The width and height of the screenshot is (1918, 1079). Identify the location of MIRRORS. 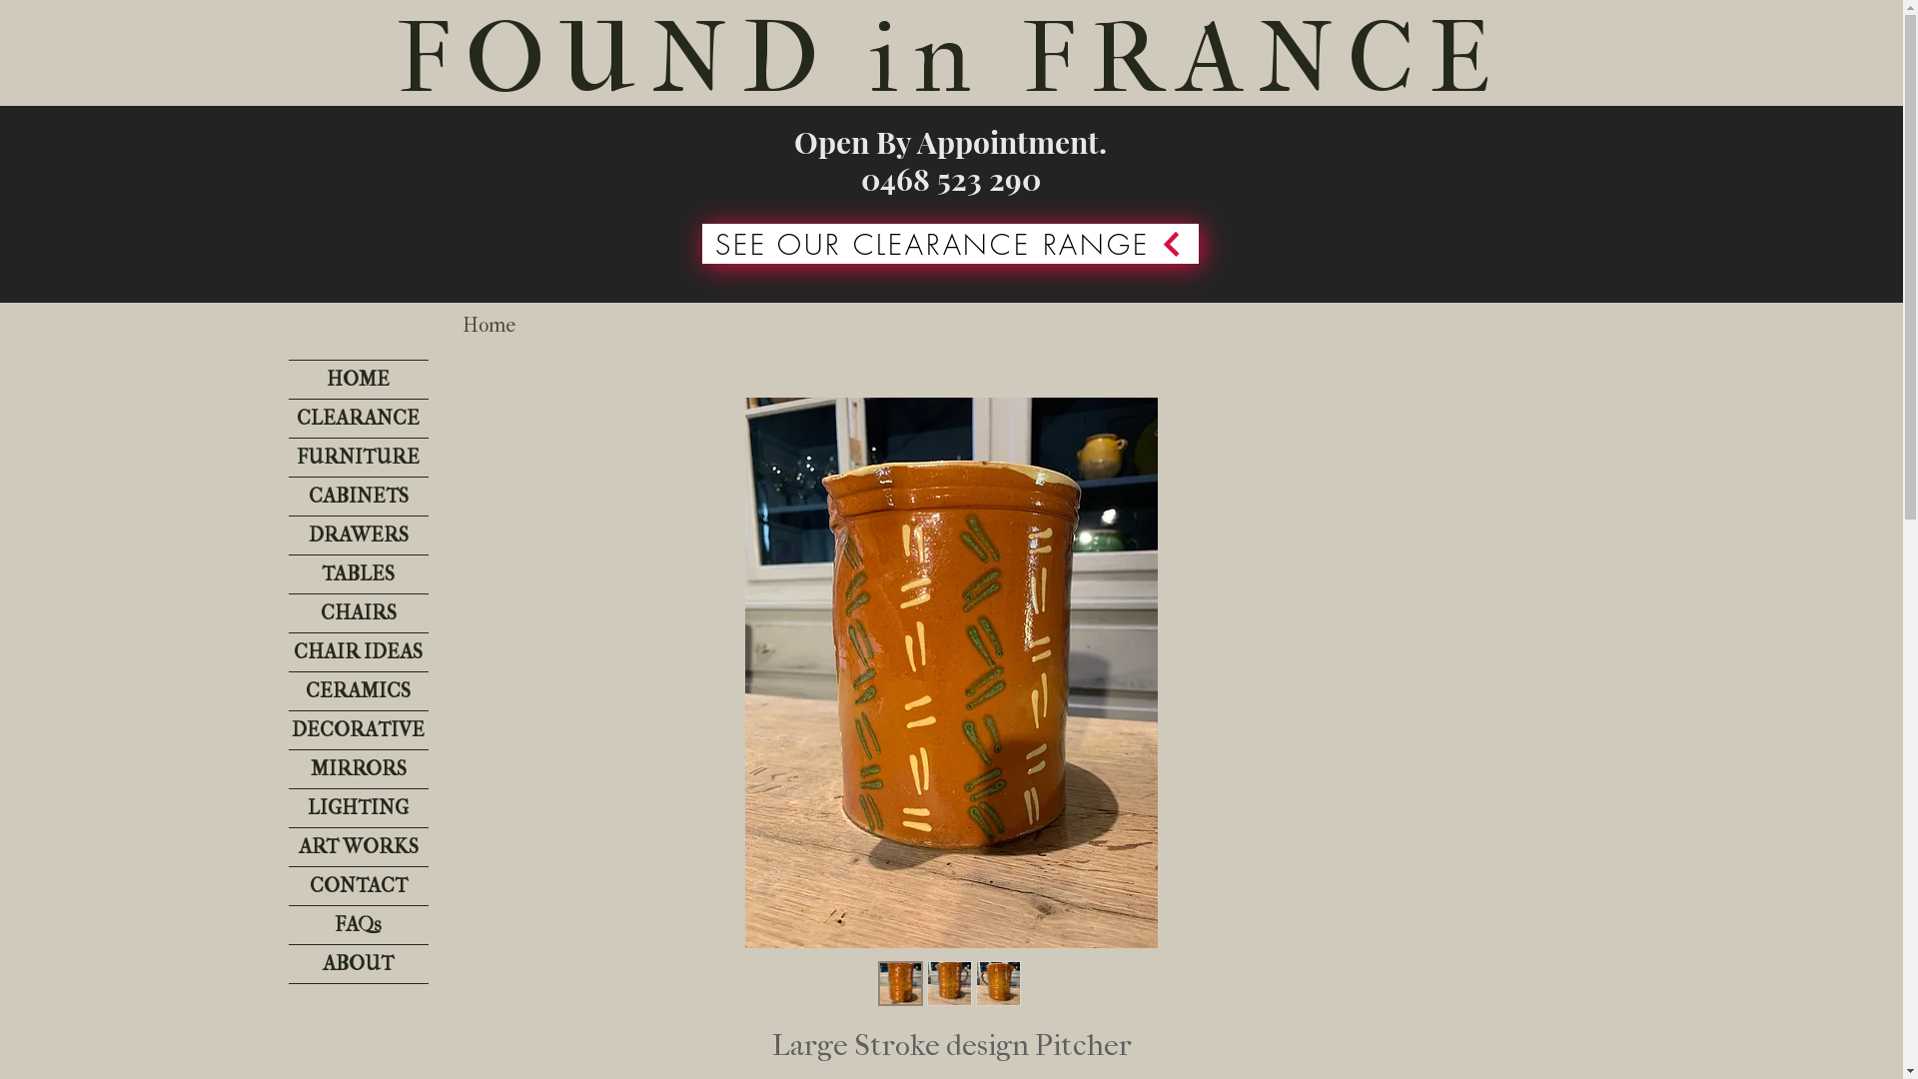
(358, 769).